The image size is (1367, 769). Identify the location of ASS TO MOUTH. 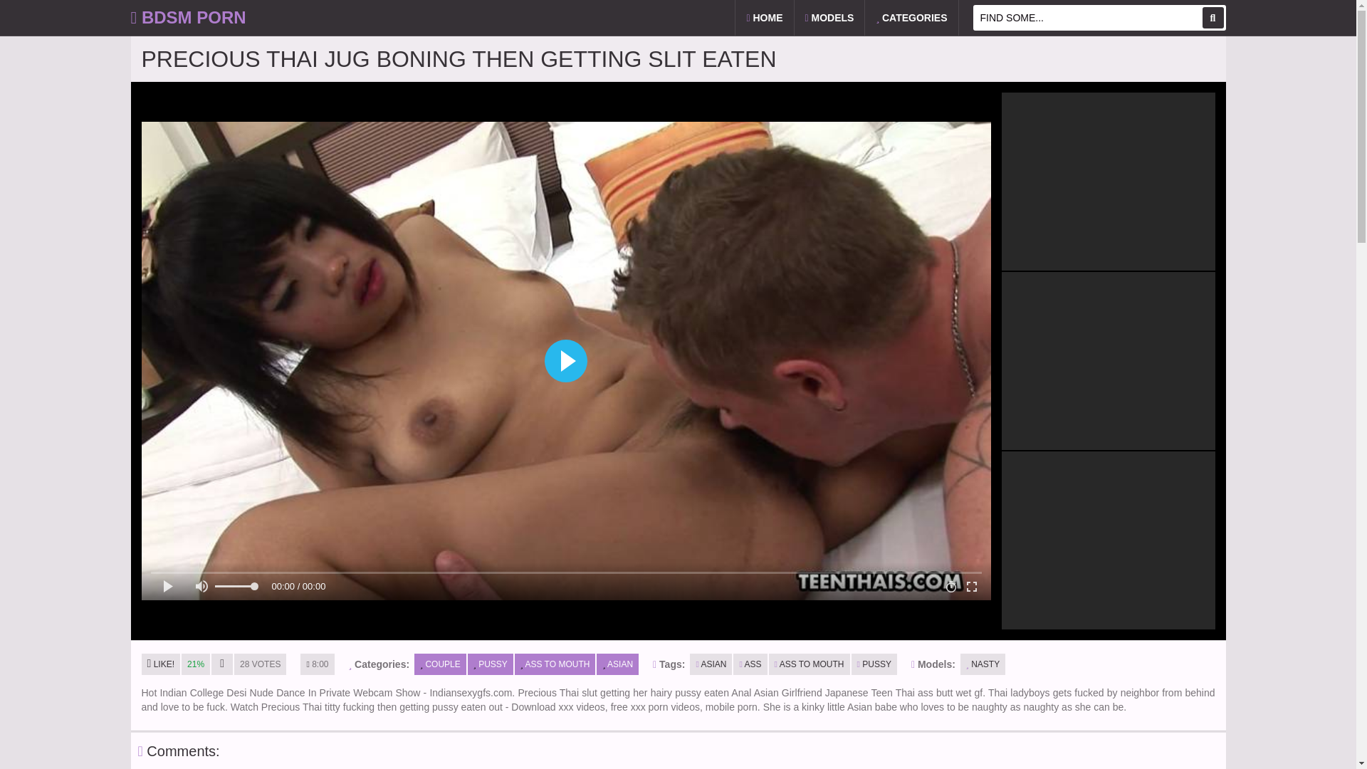
(555, 664).